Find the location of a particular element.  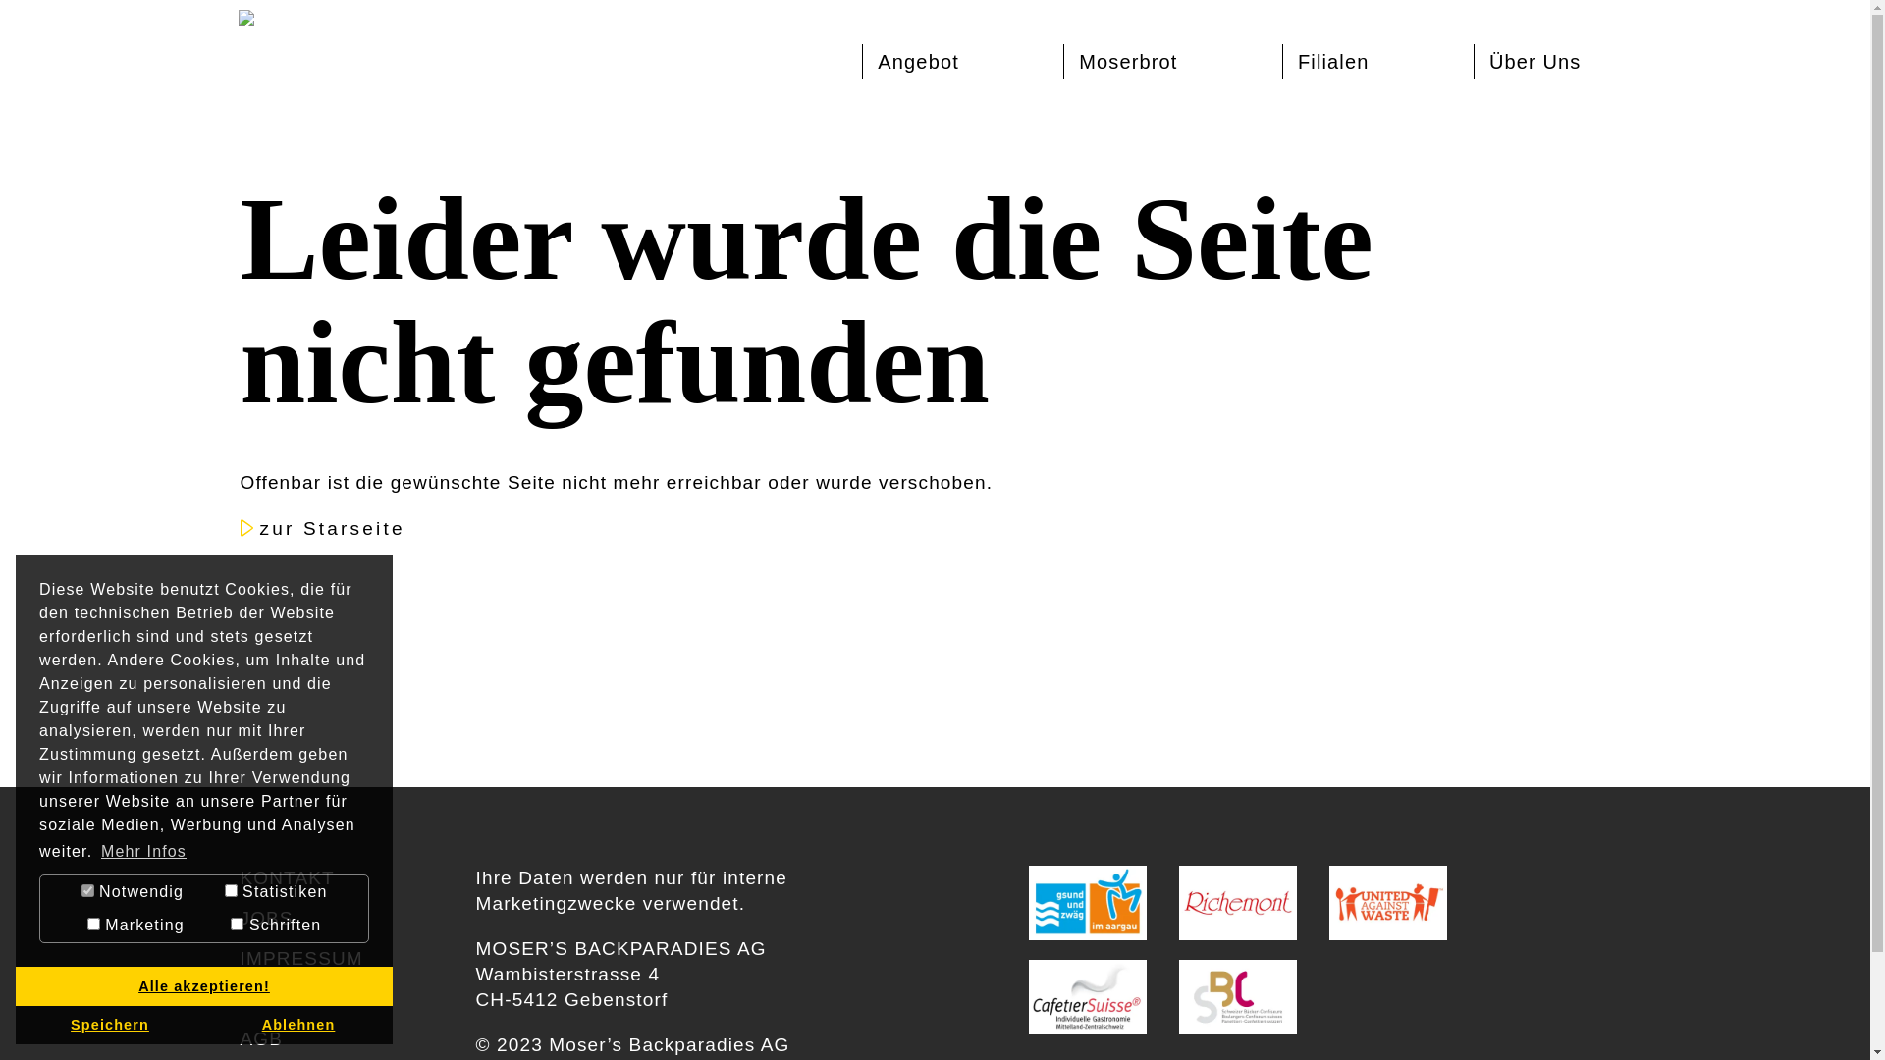

JOBS is located at coordinates (266, 917).